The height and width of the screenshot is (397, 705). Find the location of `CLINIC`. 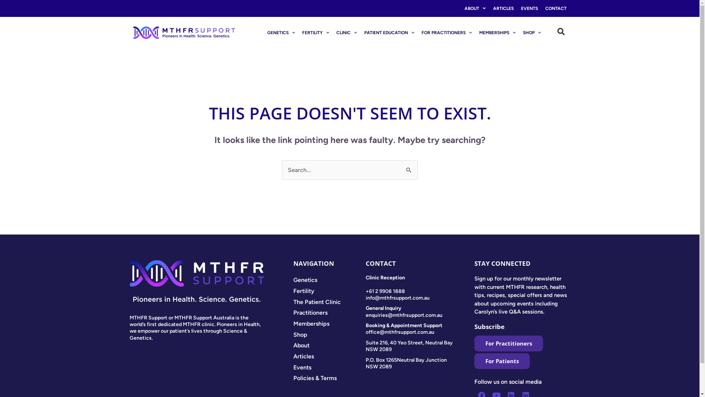

CLINIC is located at coordinates (347, 33).